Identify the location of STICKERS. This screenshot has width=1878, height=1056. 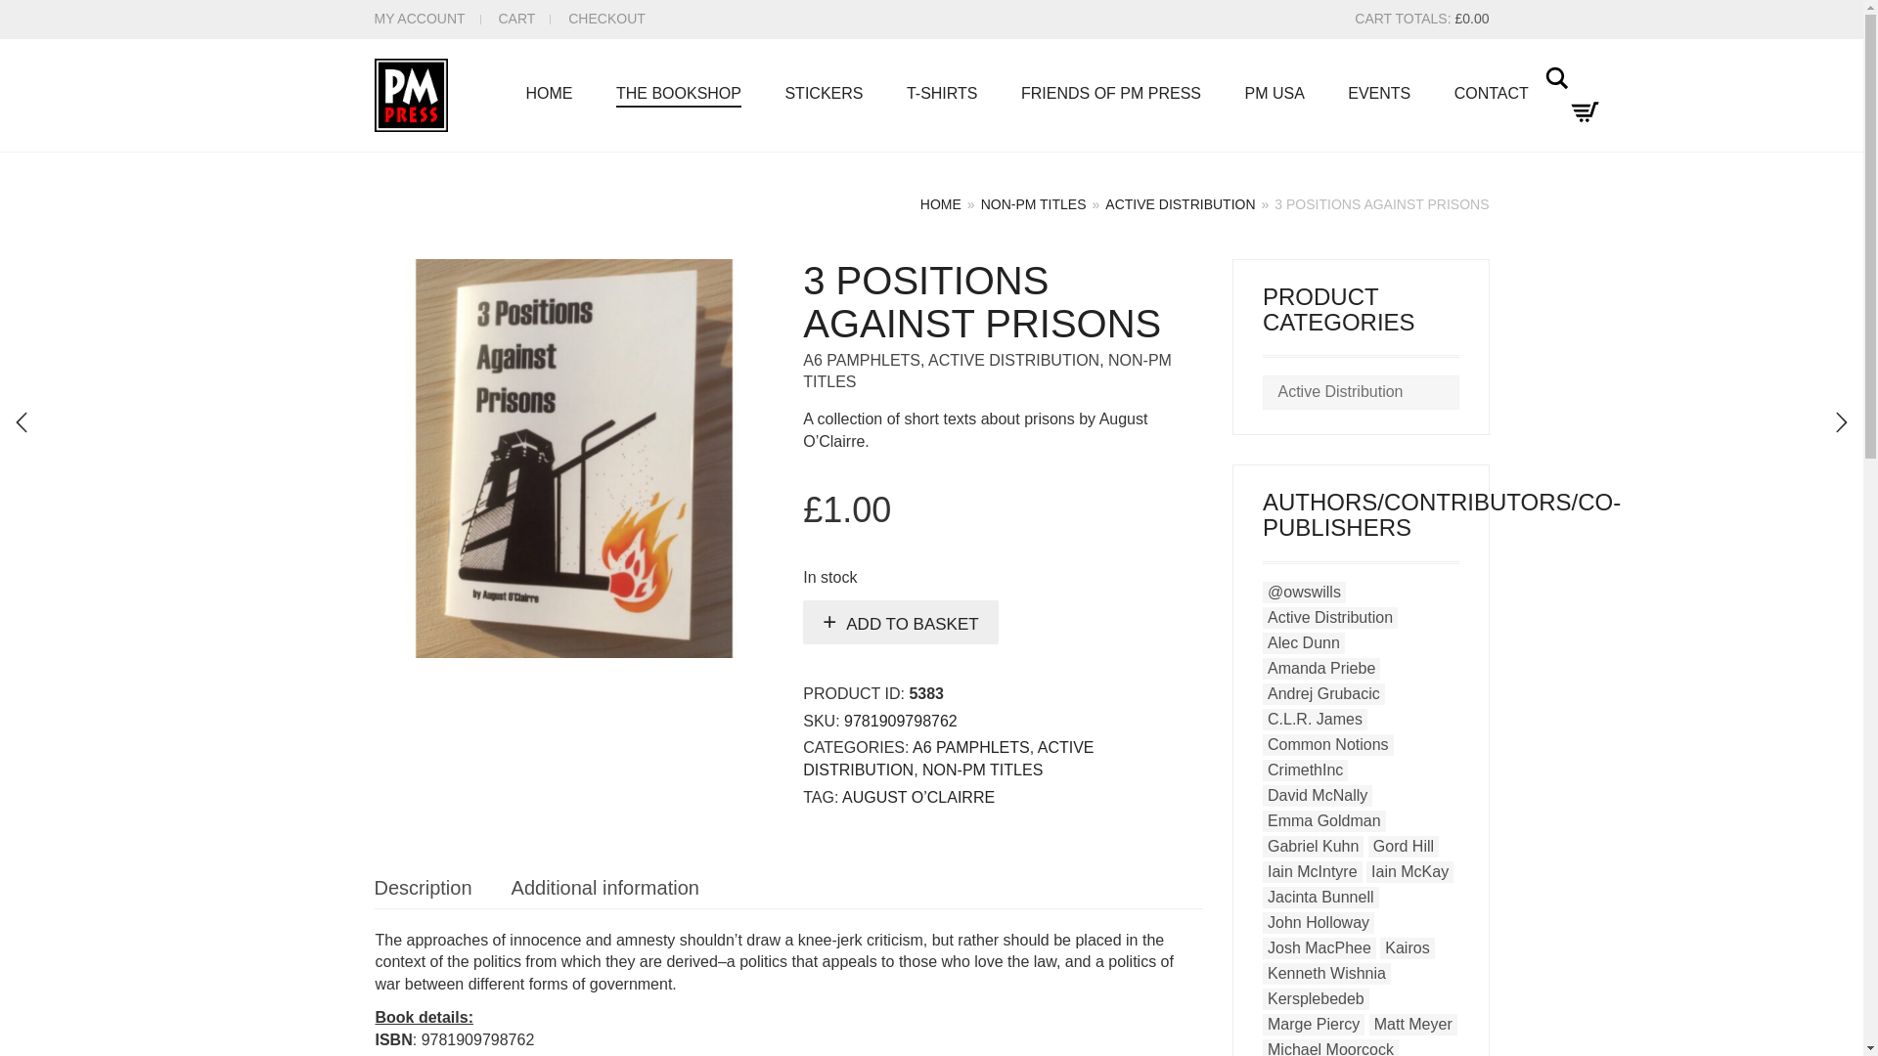
(824, 96).